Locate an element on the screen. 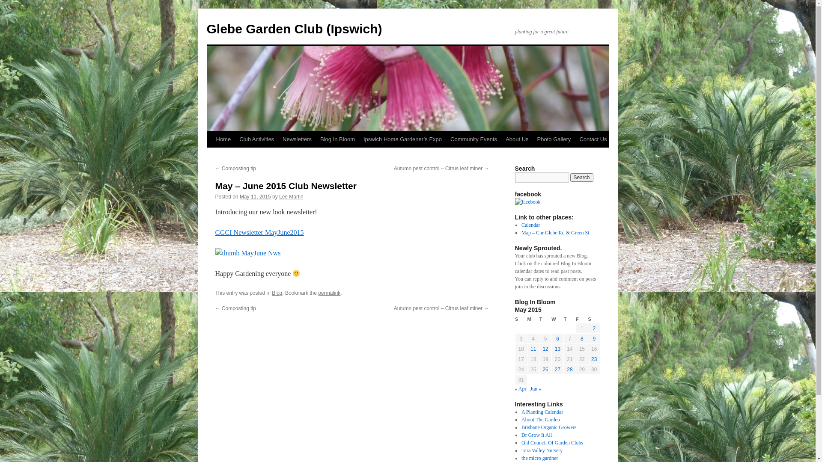 The image size is (822, 462). 2 is located at coordinates (594, 329).